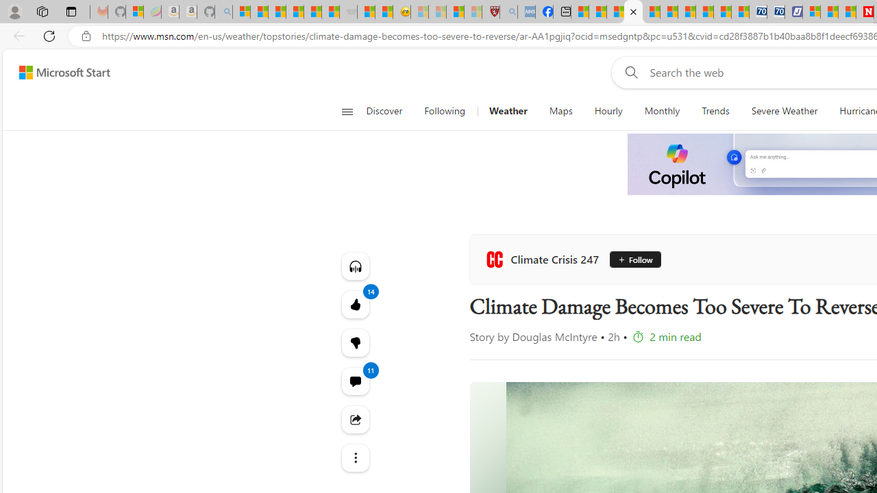 This screenshot has height=493, width=877. I want to click on Listen to this article, so click(355, 266).